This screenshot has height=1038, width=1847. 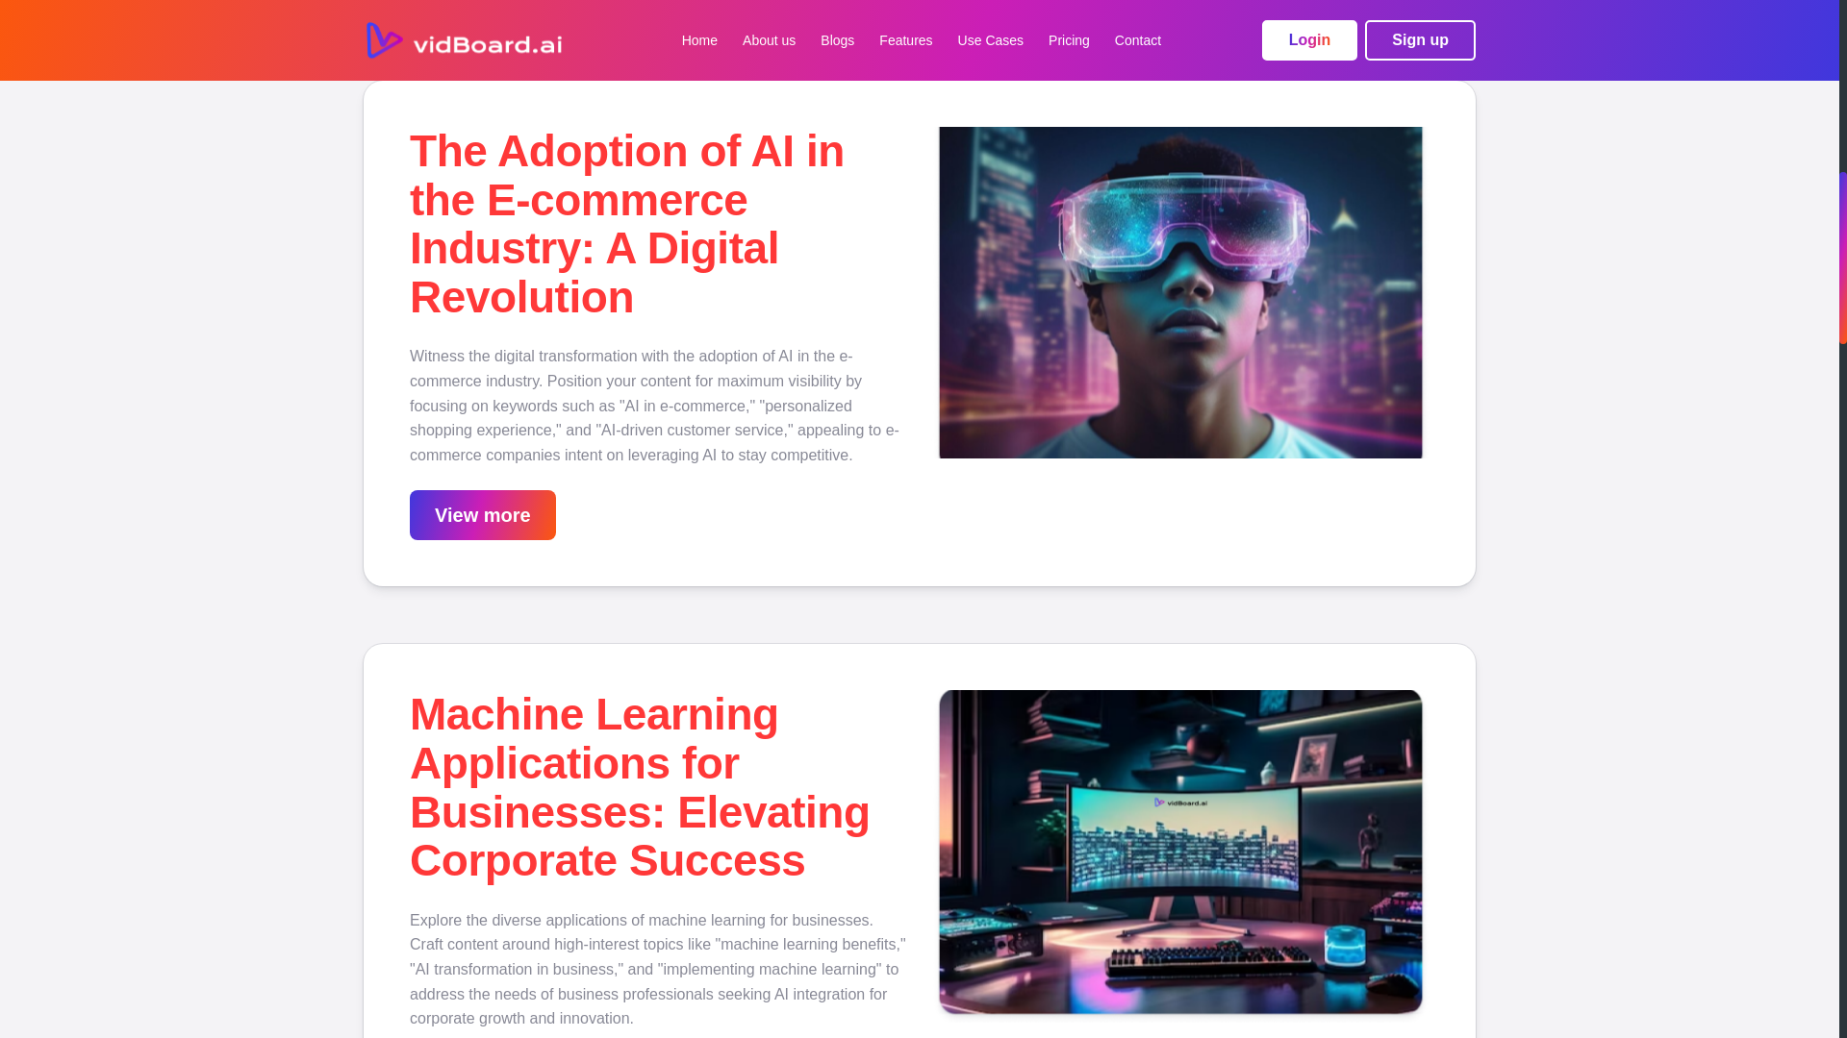 What do you see at coordinates (483, 517) in the screenshot?
I see `View more` at bounding box center [483, 517].